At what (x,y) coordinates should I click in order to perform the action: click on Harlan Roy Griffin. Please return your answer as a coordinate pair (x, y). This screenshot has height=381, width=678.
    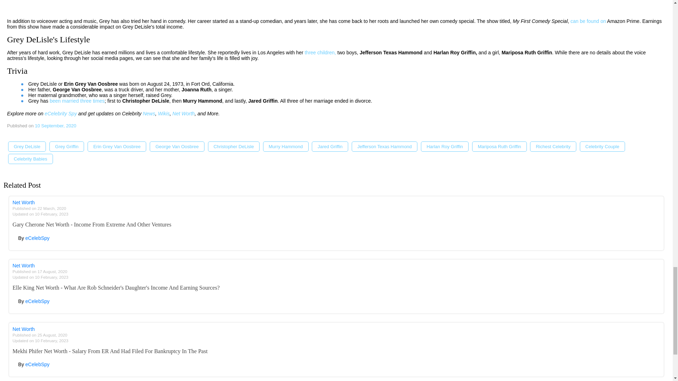
    Looking at the image, I should click on (445, 146).